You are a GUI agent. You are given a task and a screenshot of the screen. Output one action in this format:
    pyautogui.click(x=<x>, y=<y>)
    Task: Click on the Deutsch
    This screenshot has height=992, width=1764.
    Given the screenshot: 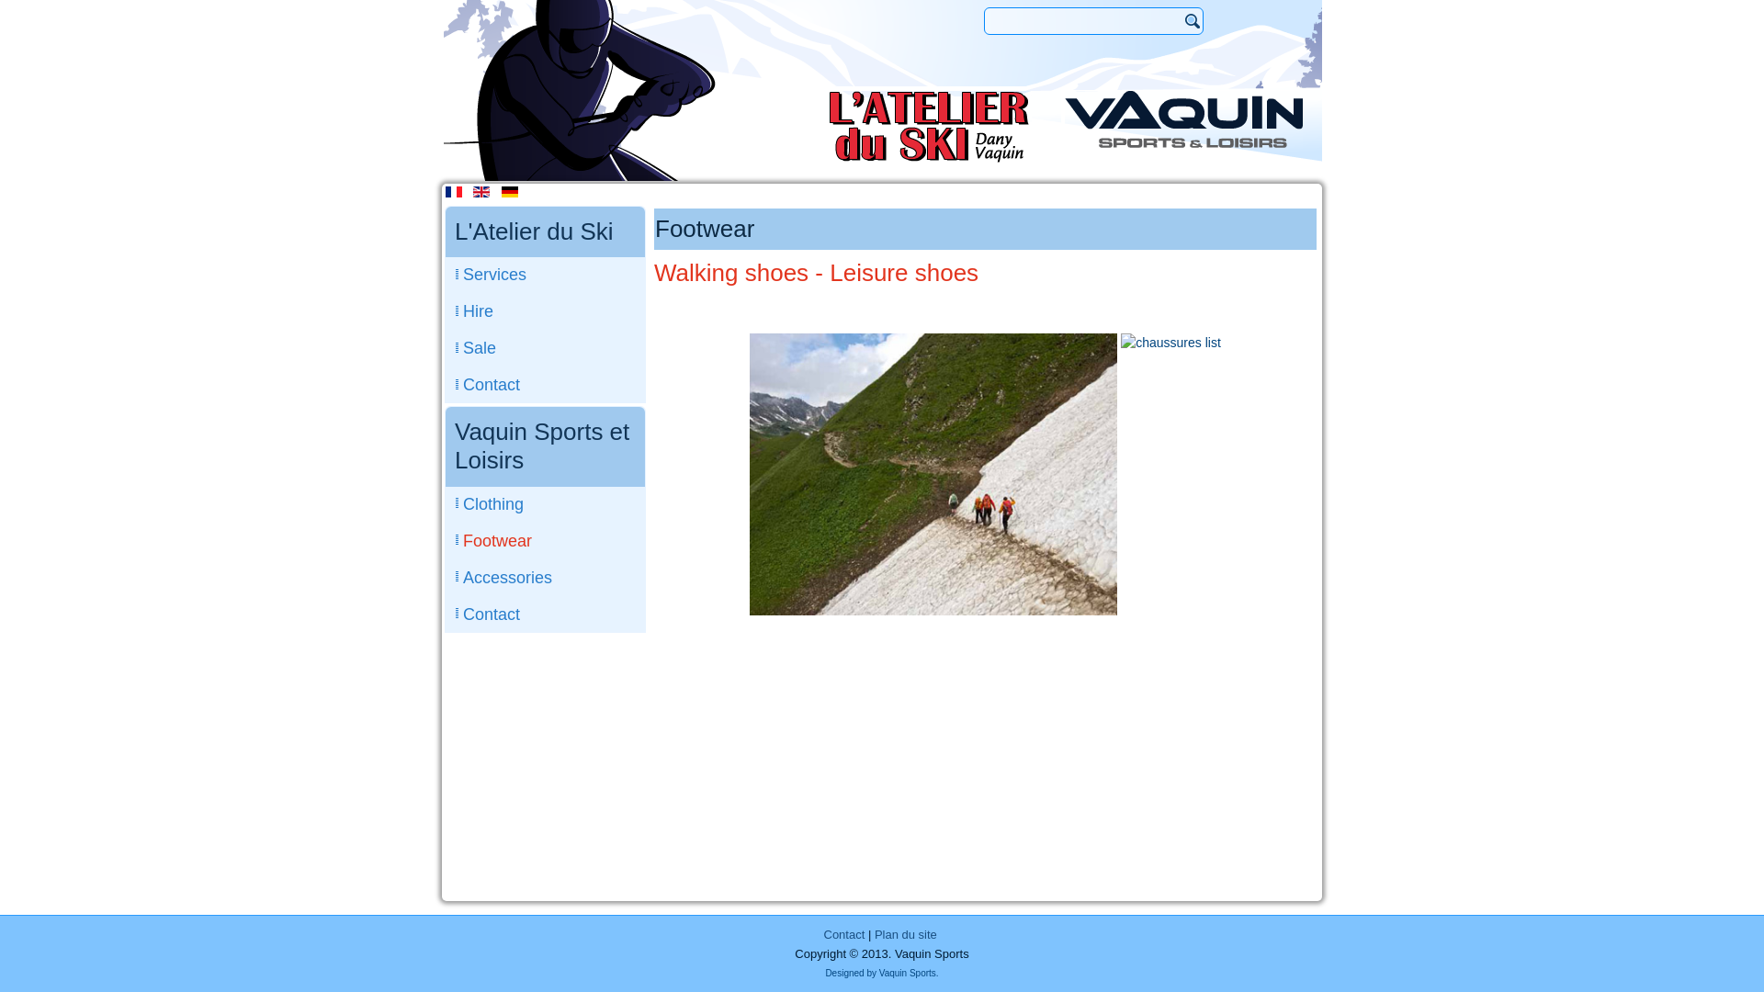 What is the action you would take?
    pyautogui.click(x=510, y=192)
    